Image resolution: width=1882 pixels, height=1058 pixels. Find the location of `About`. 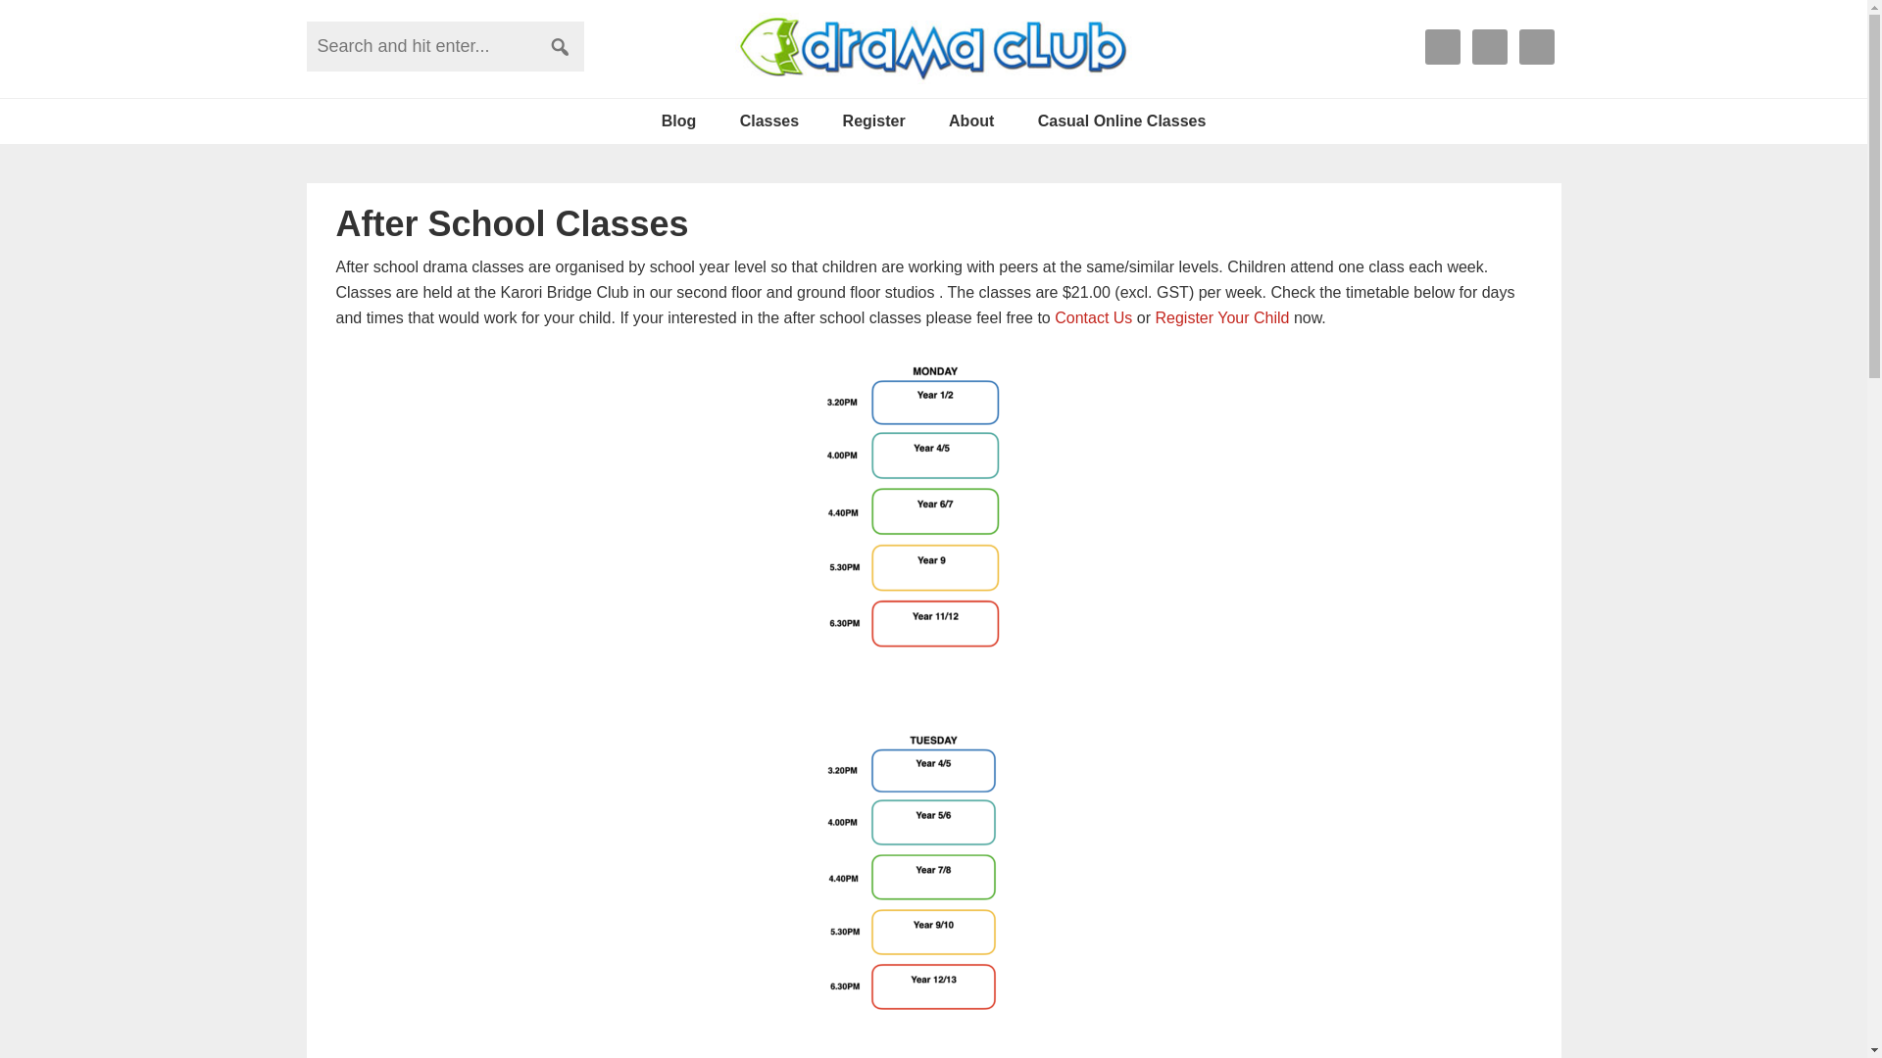

About is located at coordinates (971, 121).